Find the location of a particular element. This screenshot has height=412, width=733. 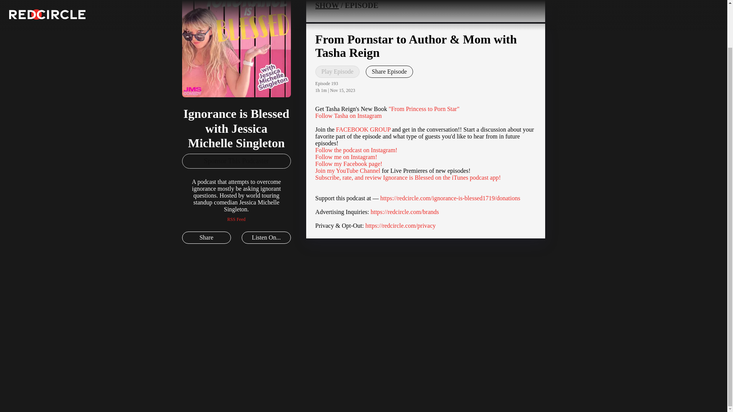

Sponsor This Podcaster is located at coordinates (236, 161).